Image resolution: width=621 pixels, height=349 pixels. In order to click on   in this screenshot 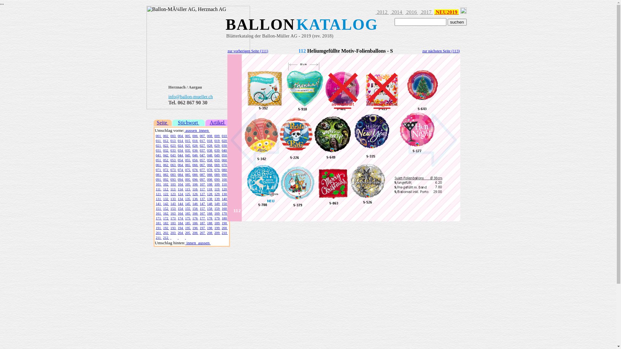, I will do `click(178, 238)`.